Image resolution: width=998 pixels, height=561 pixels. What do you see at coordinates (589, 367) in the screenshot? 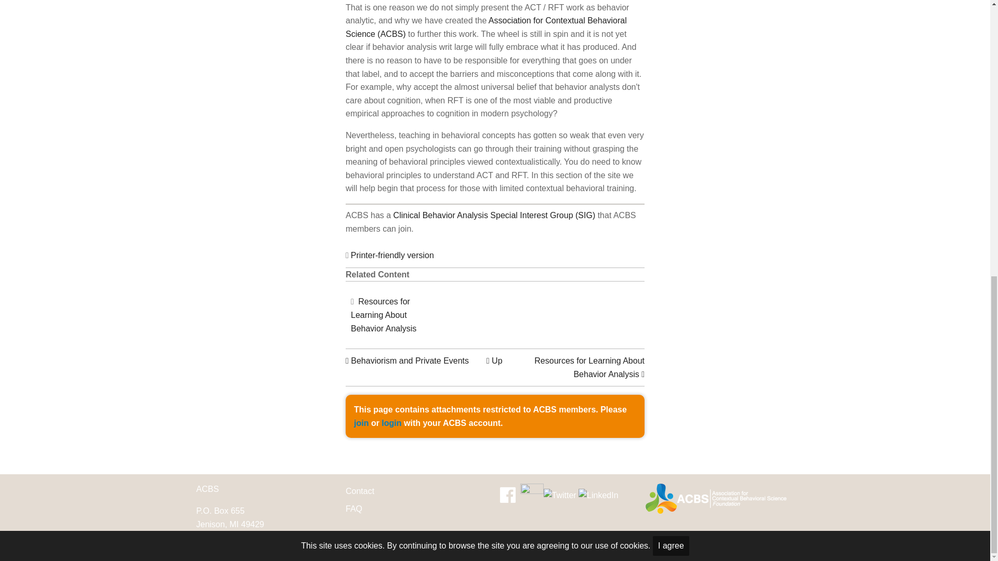
I see `Go to next page` at bounding box center [589, 367].